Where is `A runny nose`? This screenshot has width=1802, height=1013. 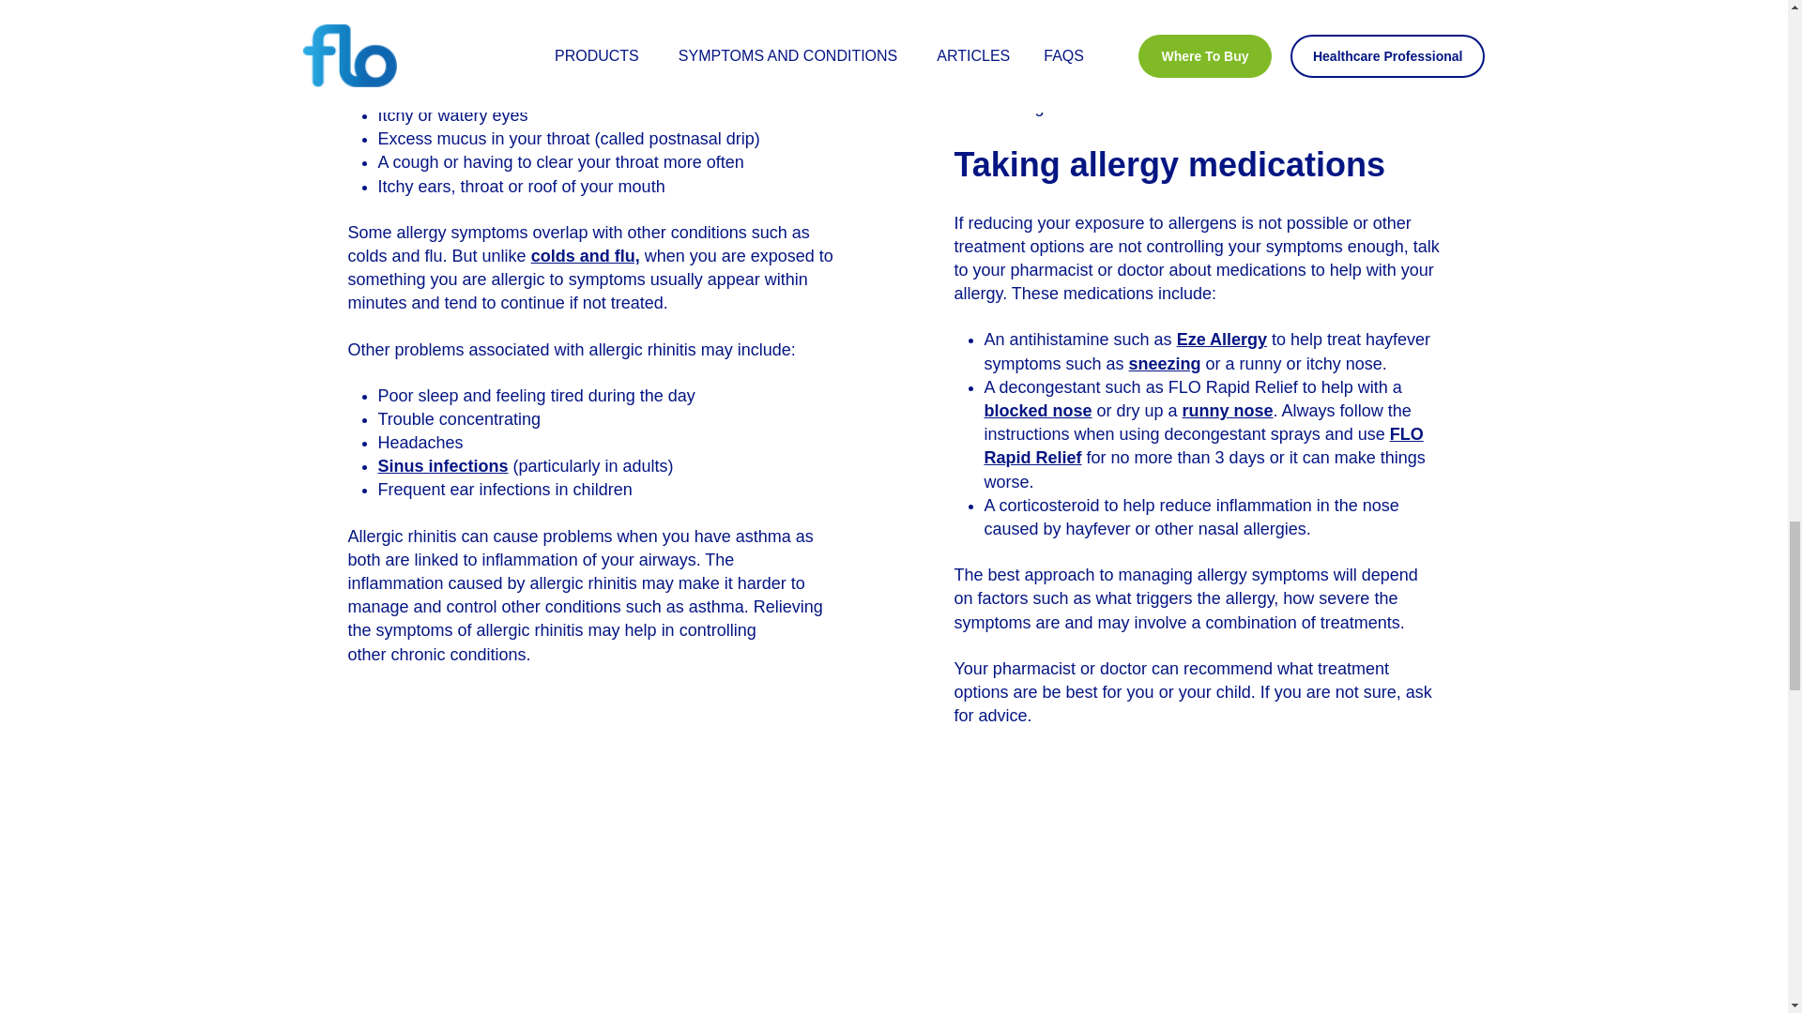 A runny nose is located at coordinates (430, 43).